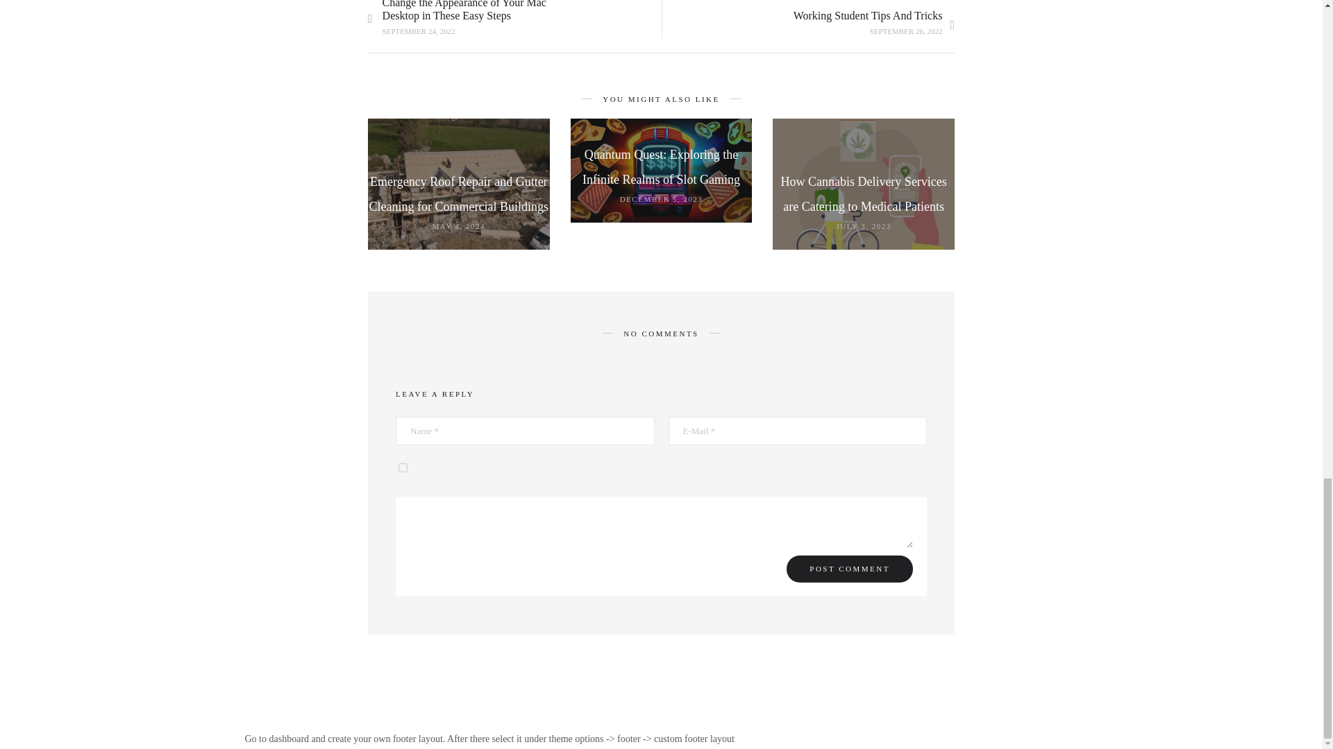  What do you see at coordinates (850, 569) in the screenshot?
I see `Post comment` at bounding box center [850, 569].